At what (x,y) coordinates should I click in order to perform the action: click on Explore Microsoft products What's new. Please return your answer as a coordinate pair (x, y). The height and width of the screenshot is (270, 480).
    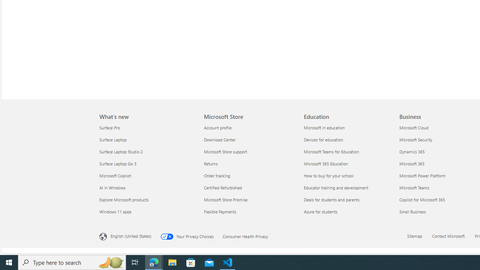
    Looking at the image, I should click on (124, 199).